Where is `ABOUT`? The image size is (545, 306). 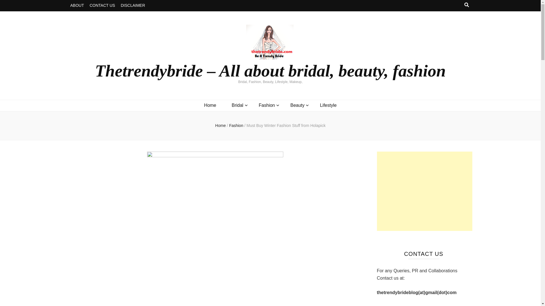
ABOUT is located at coordinates (77, 6).